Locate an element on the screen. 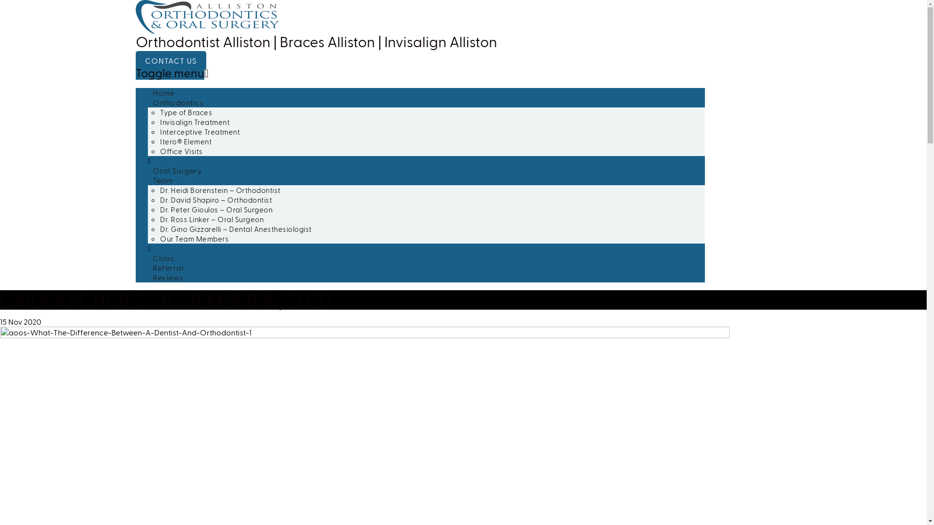 Image resolution: width=934 pixels, height=525 pixels. Type of Braces is located at coordinates (186, 112).